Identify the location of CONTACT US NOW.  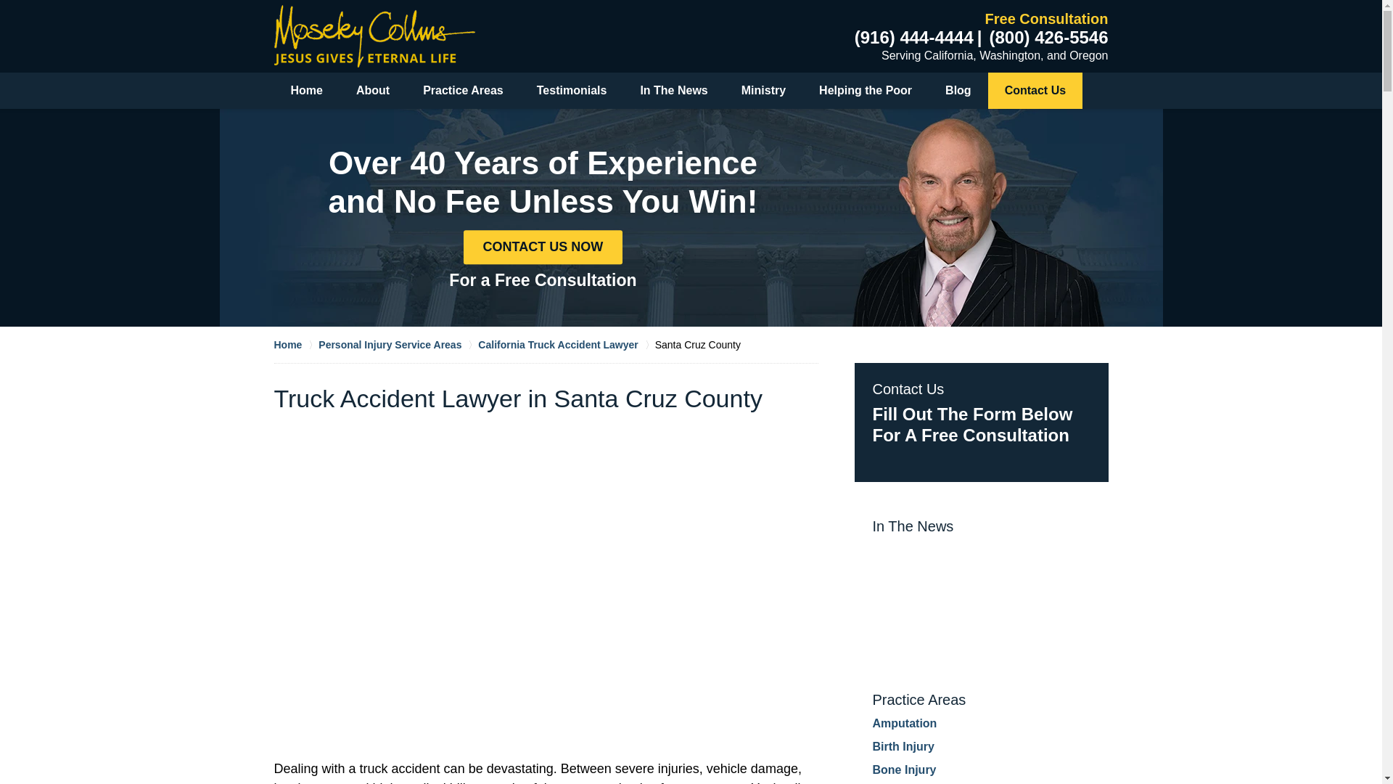
(543, 247).